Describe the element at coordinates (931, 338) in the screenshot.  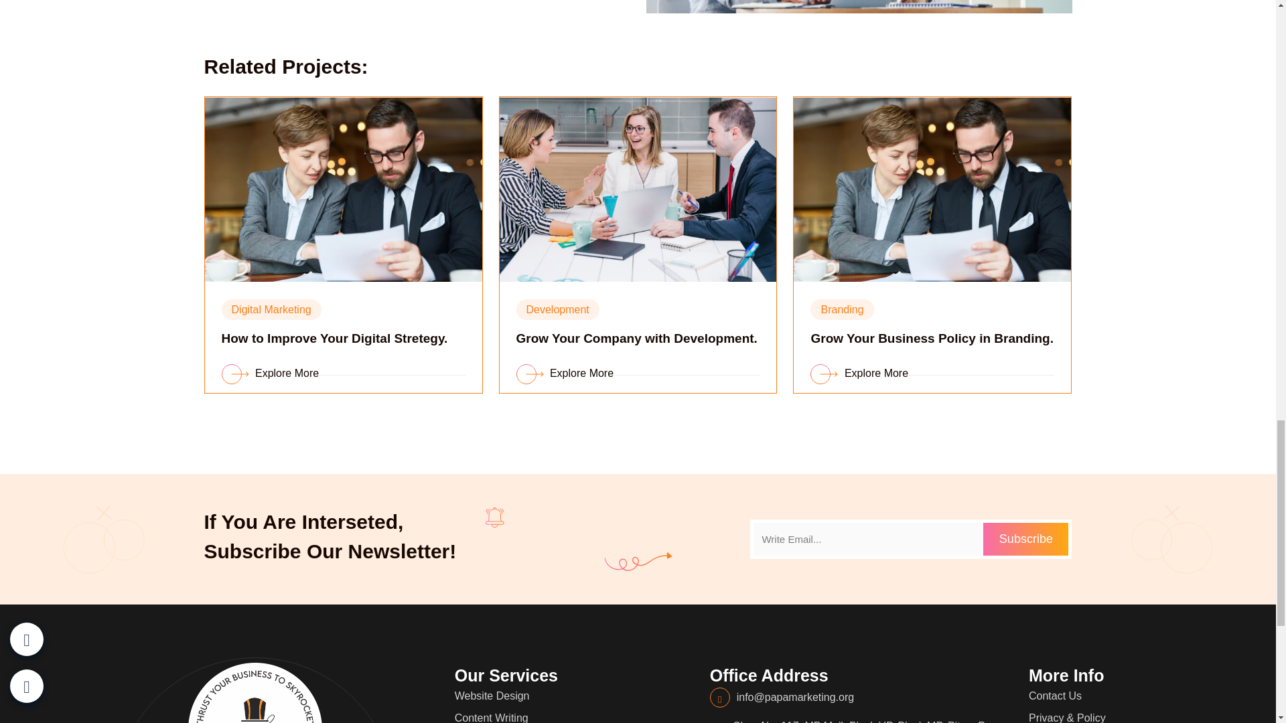
I see `Grow Your Business Policy in Branding.` at that location.